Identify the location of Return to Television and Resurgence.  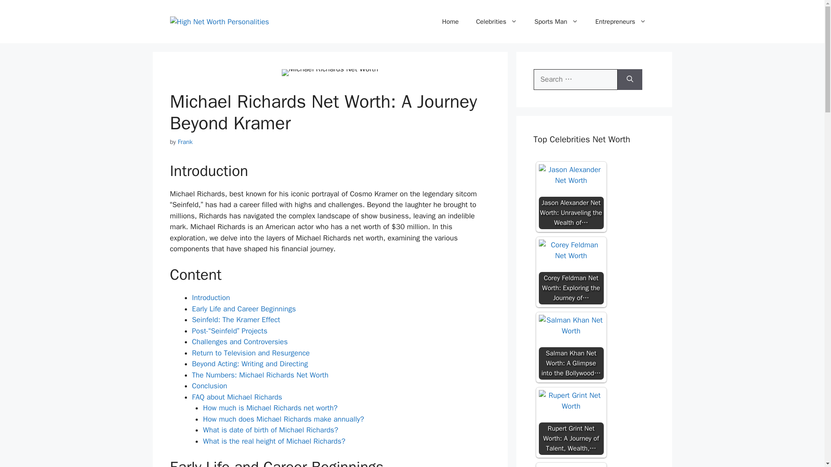
(251, 353).